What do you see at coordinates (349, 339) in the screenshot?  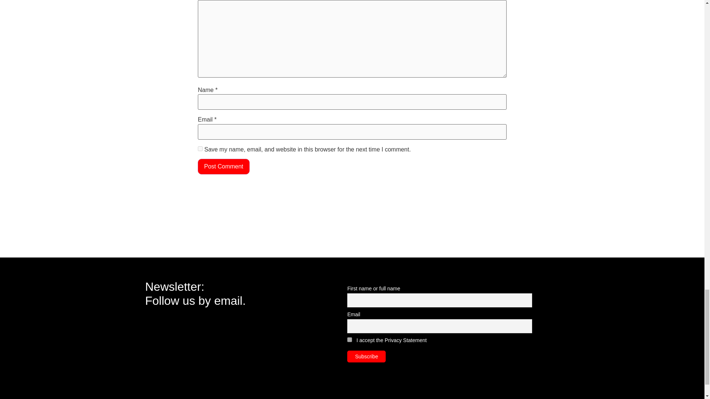 I see `on` at bounding box center [349, 339].